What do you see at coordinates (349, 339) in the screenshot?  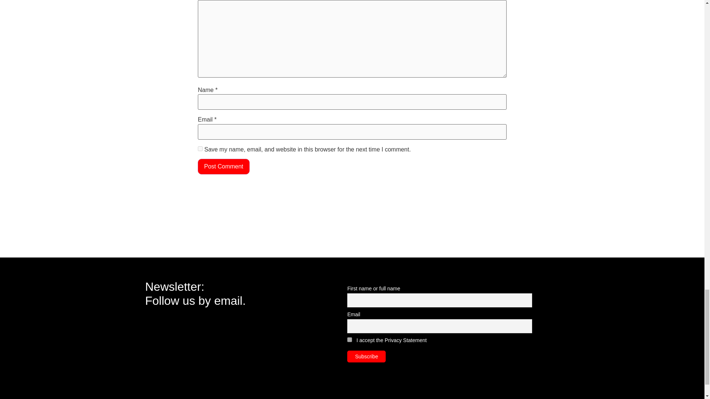 I see `on` at bounding box center [349, 339].